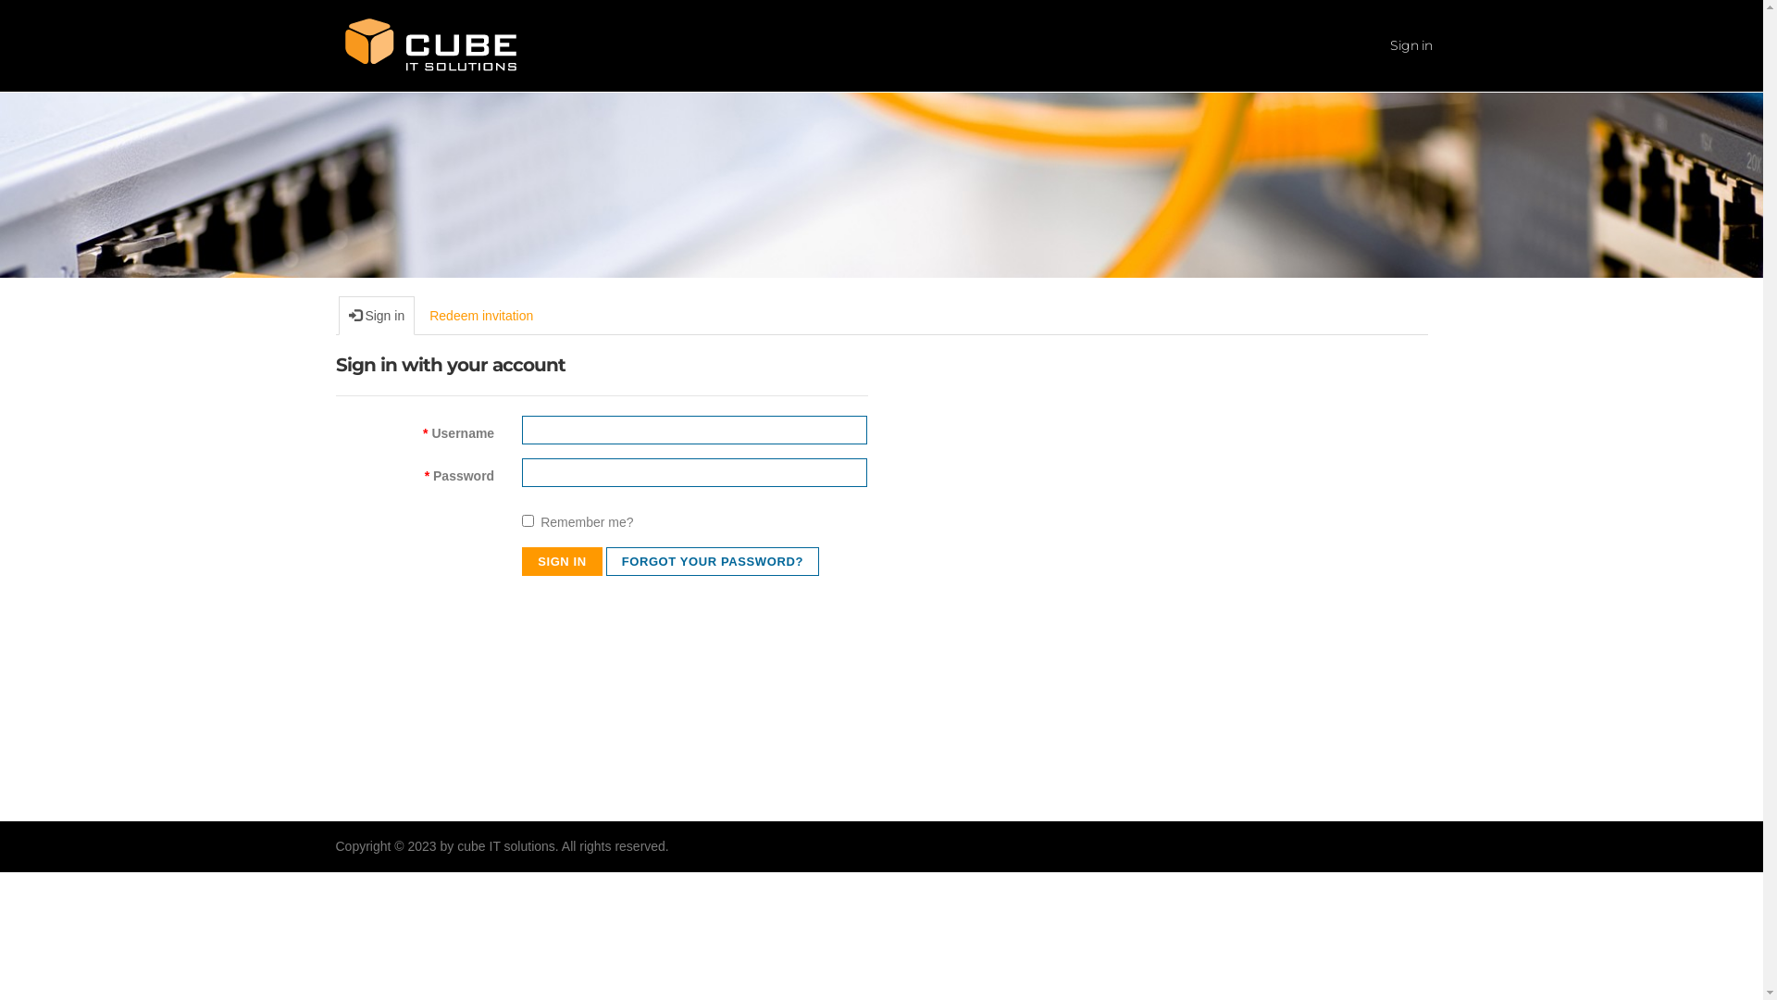  What do you see at coordinates (481, 316) in the screenshot?
I see `Redeem invitation` at bounding box center [481, 316].